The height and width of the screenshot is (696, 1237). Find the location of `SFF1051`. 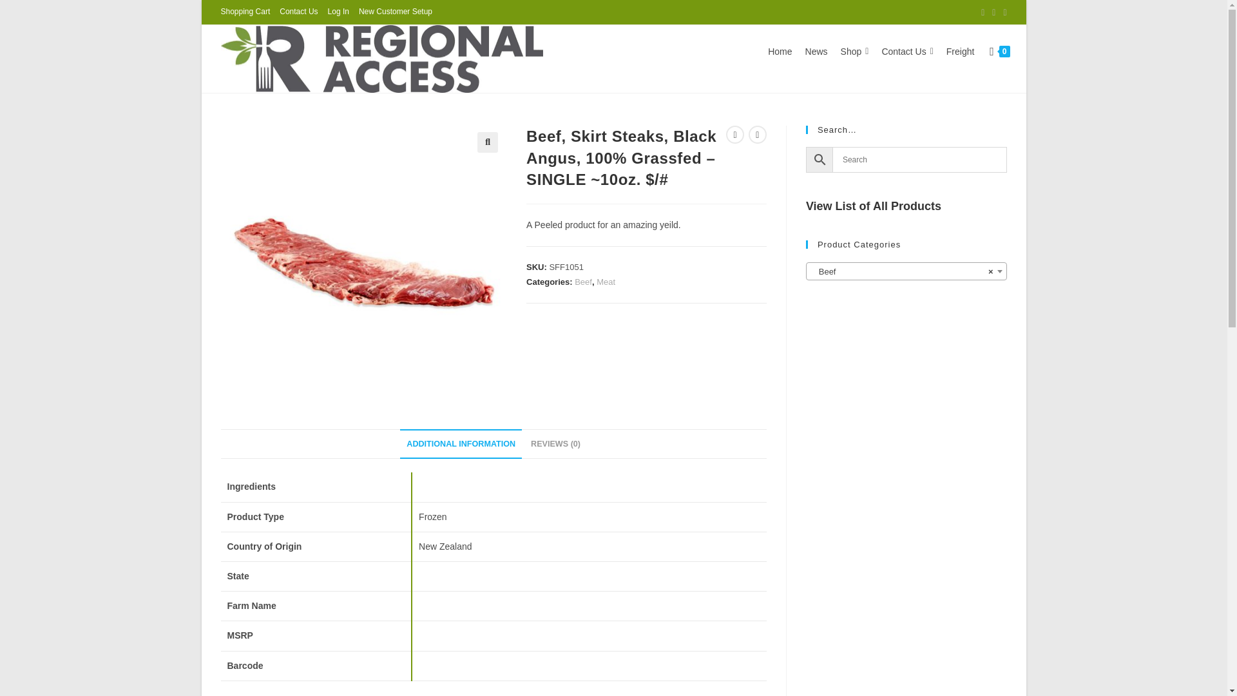

SFF1051 is located at coordinates (362, 268).